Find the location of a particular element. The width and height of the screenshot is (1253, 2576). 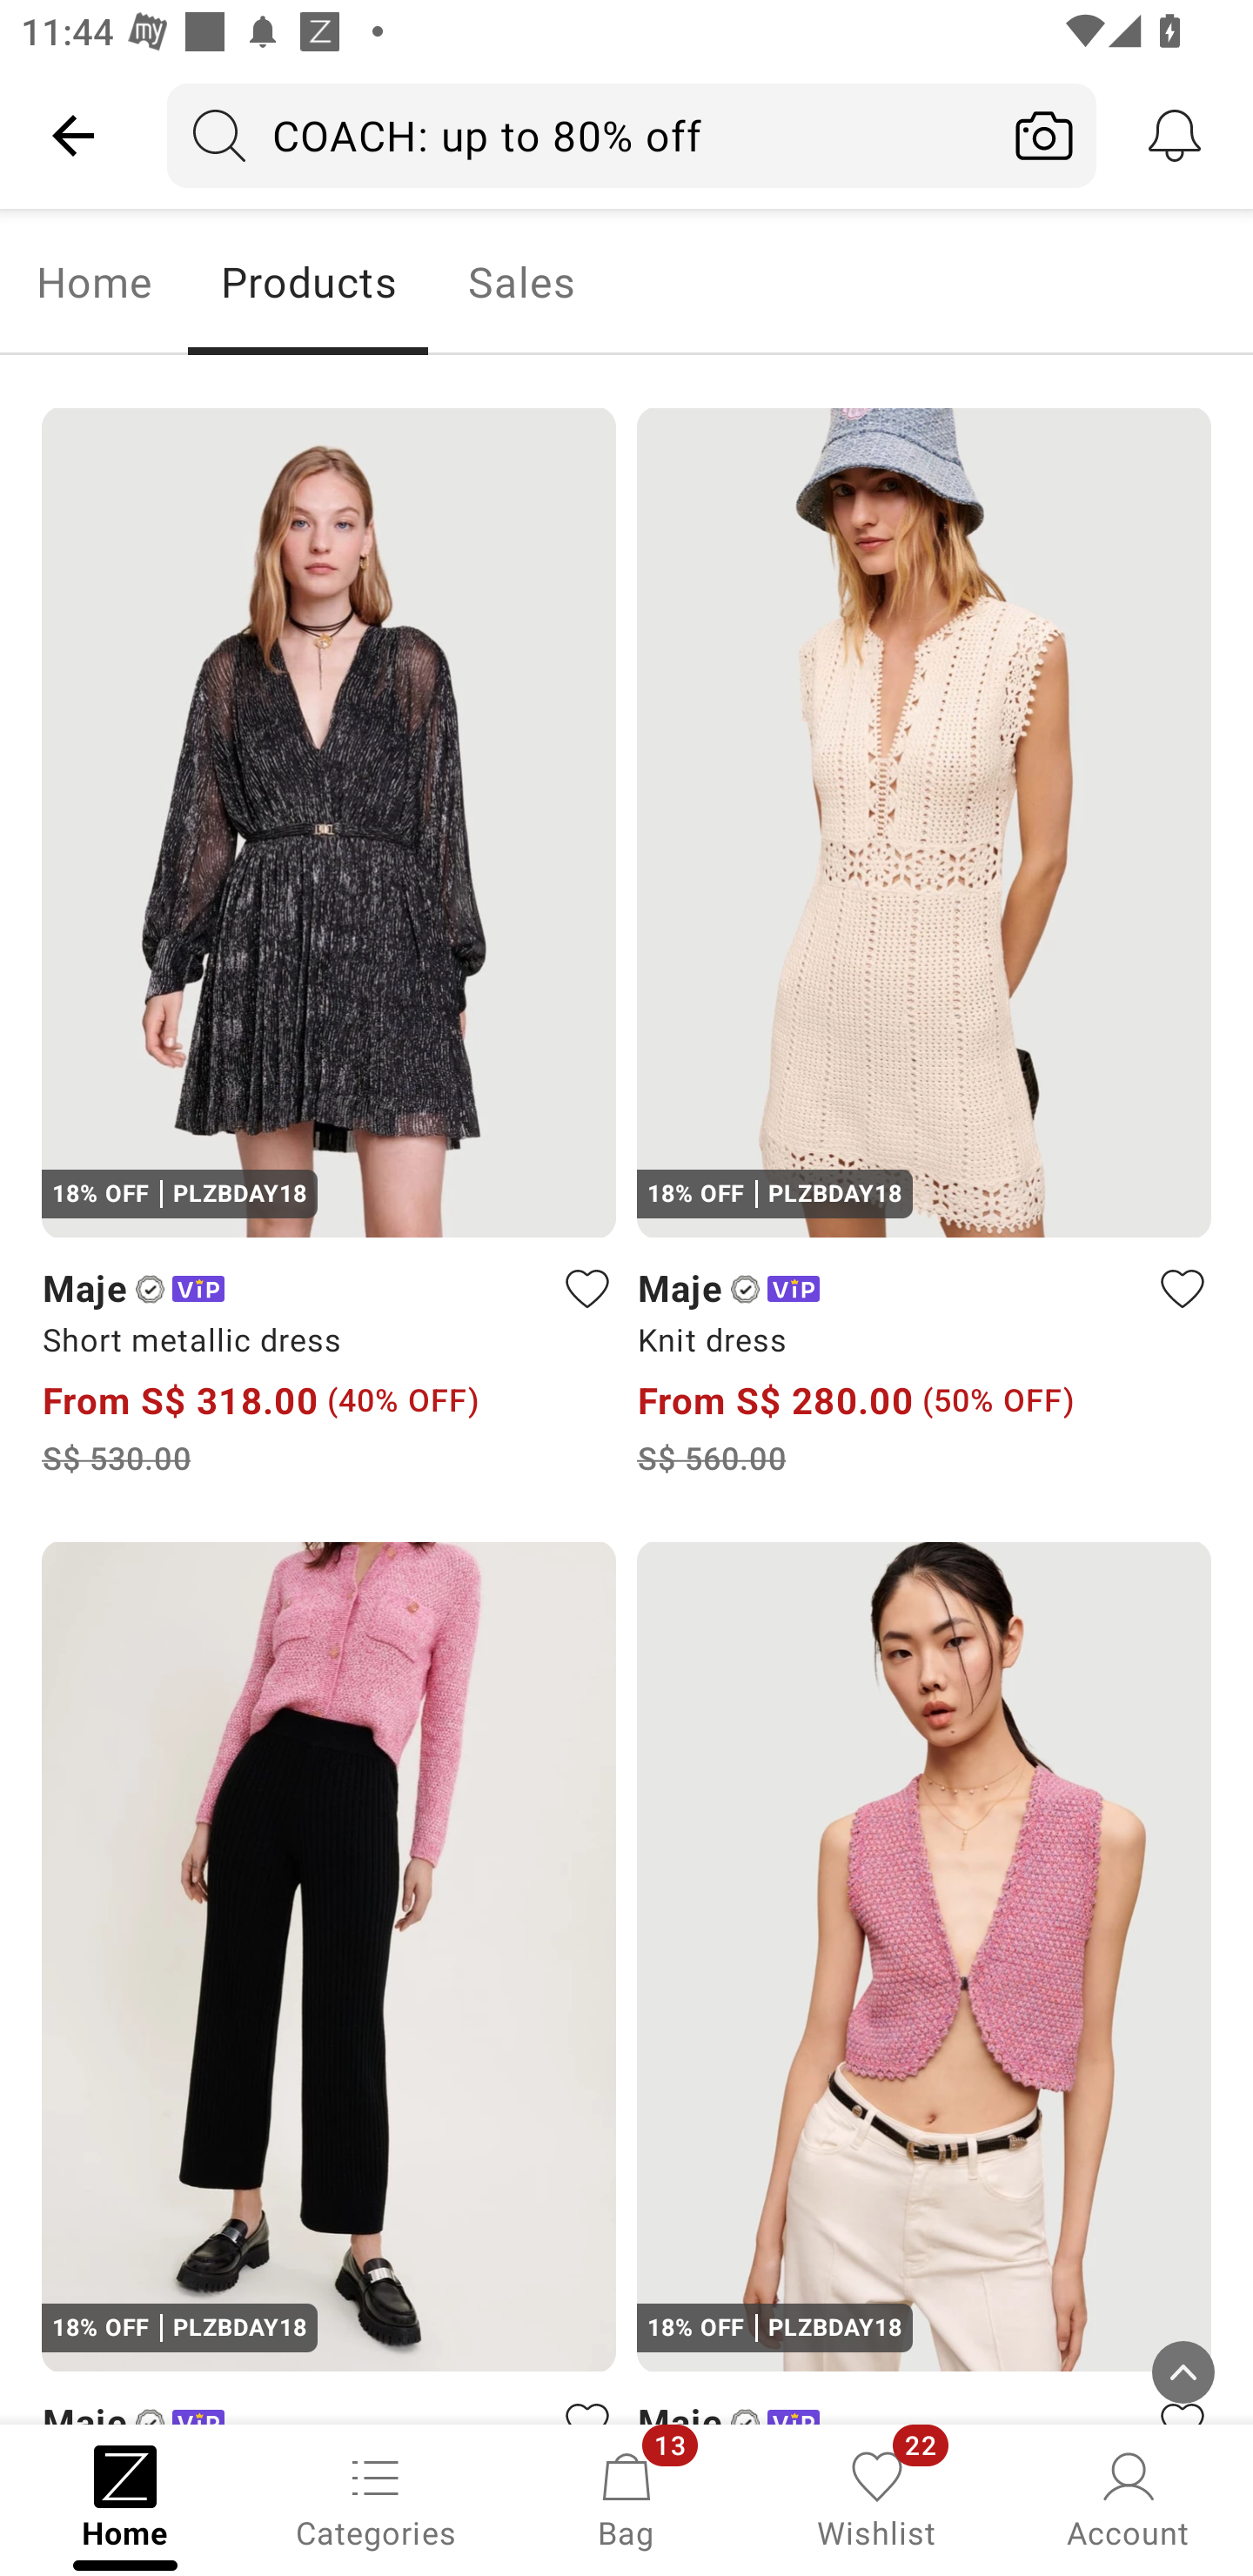

Wishlist, 22 new notifications Wishlist is located at coordinates (877, 2498).